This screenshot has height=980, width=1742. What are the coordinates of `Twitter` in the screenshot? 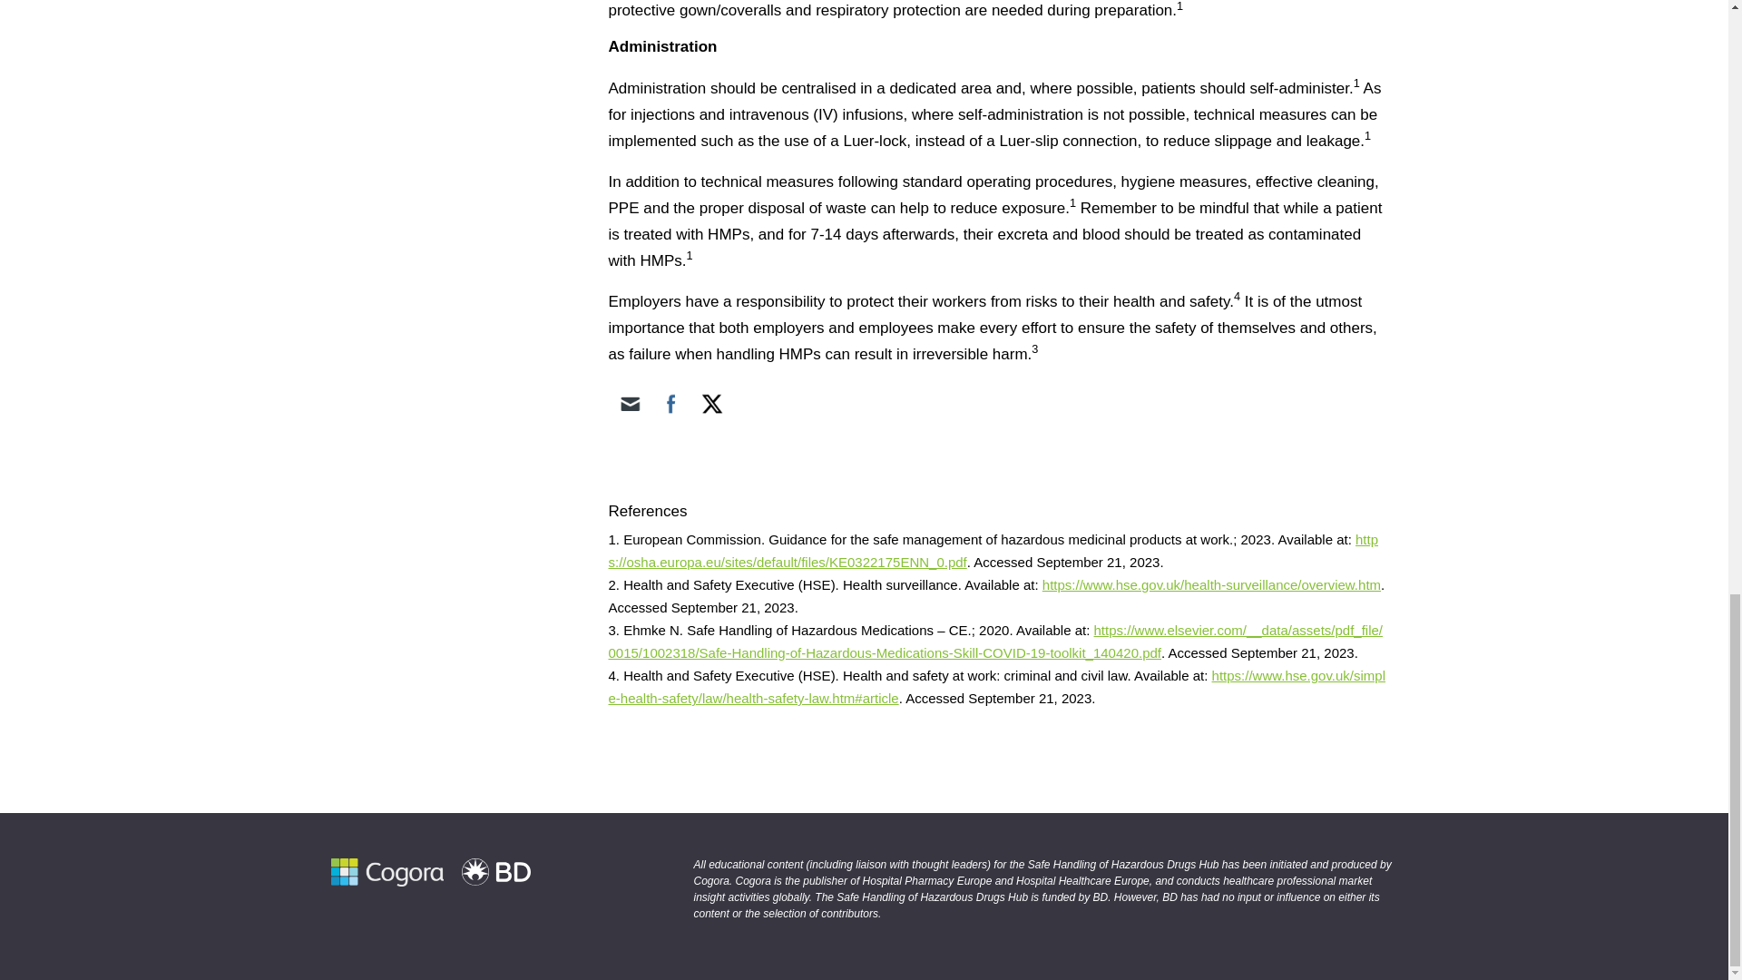 It's located at (711, 404).